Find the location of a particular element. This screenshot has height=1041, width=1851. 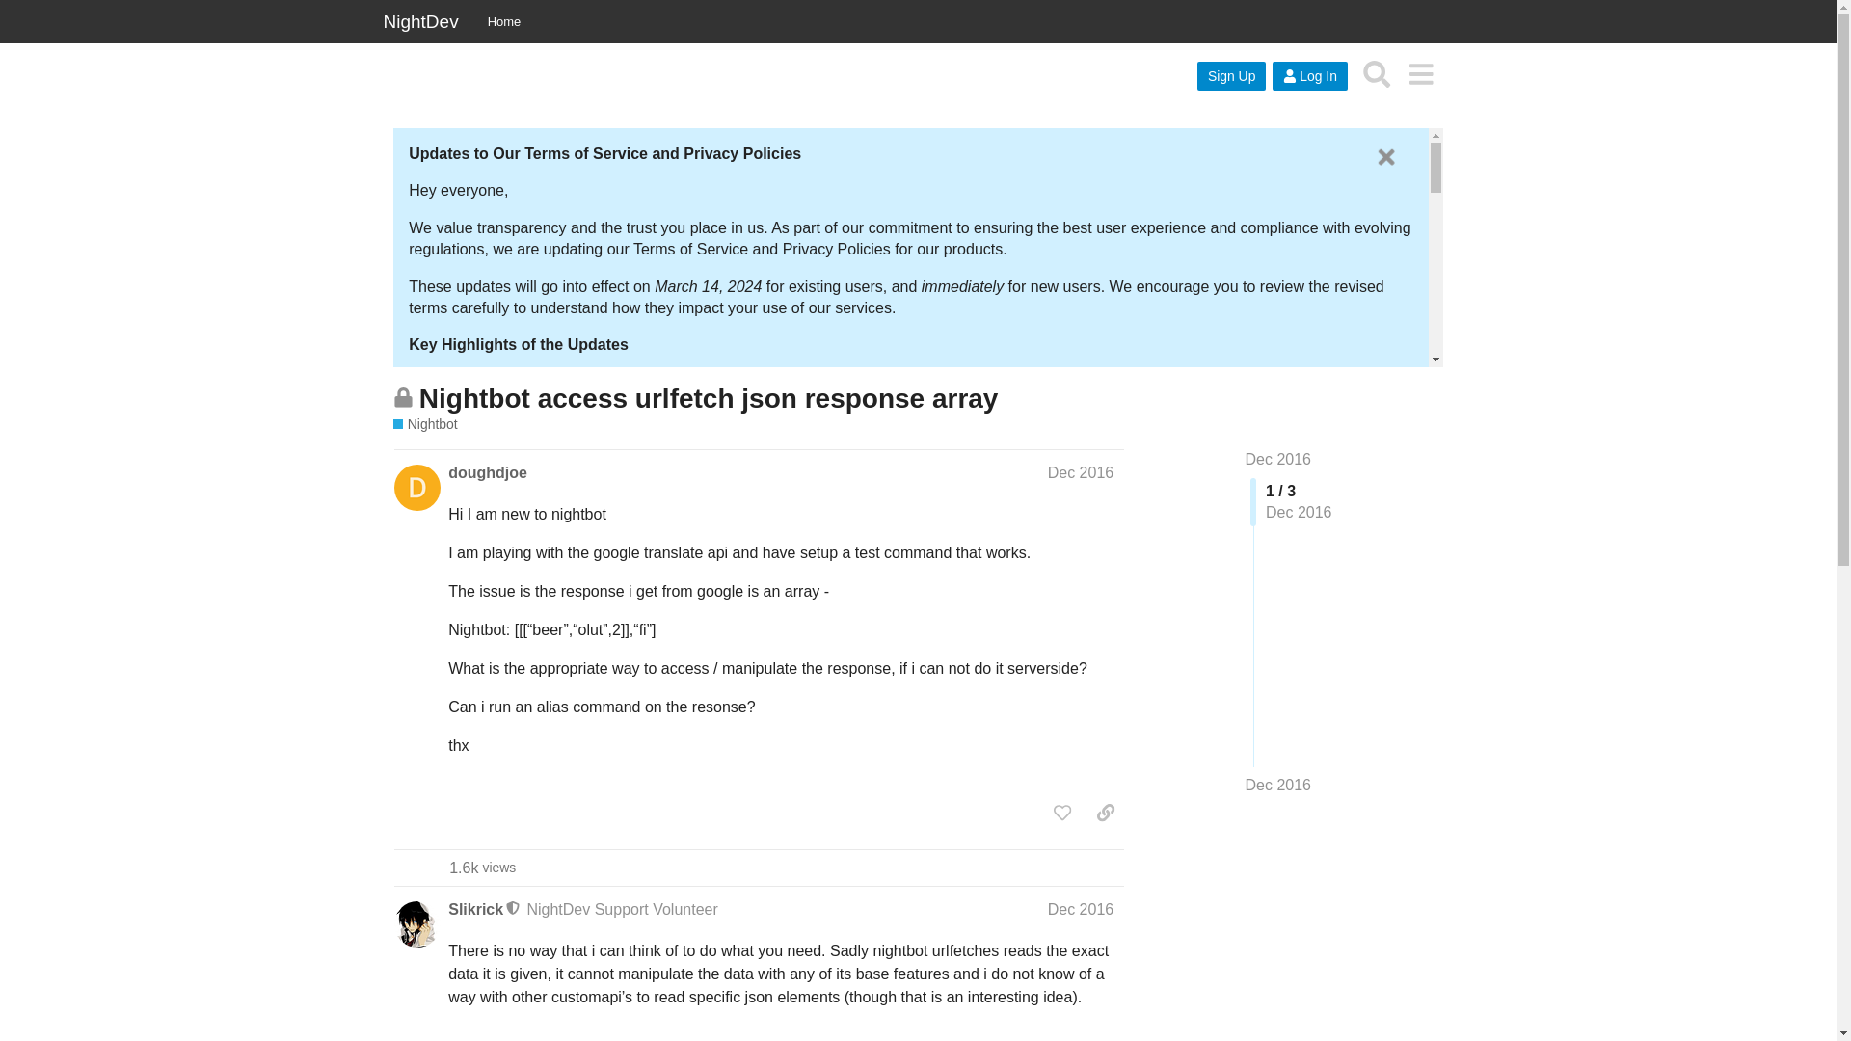

copy a link to this post to clipboard is located at coordinates (1105, 812).